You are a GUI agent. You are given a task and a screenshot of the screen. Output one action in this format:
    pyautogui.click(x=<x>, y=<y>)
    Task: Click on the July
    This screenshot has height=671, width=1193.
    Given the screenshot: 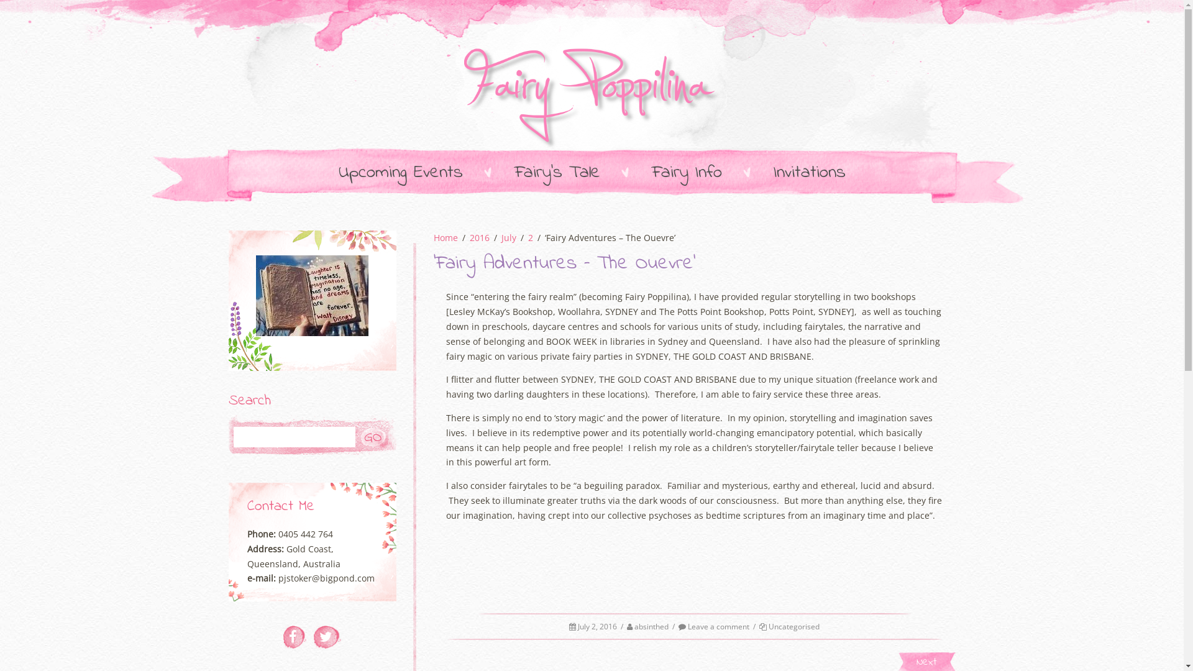 What is the action you would take?
    pyautogui.click(x=508, y=237)
    